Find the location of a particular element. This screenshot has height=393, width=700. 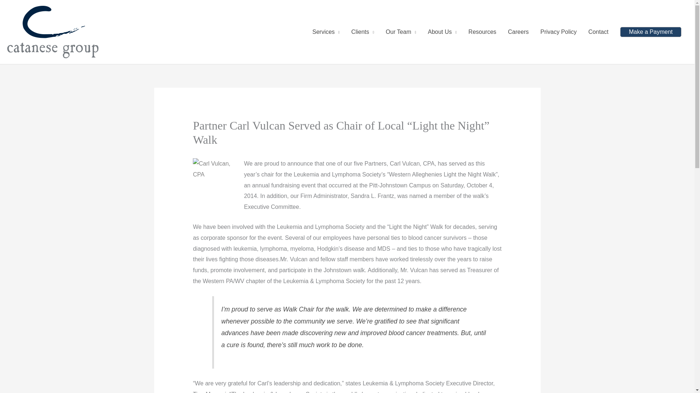

Clients is located at coordinates (363, 32).